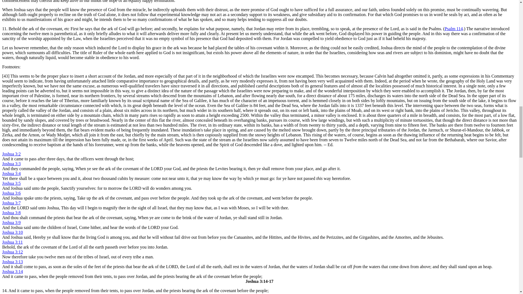 Image resolution: width=523 pixels, height=294 pixels. What do you see at coordinates (454, 29) in the screenshot?
I see `Psalm 114` at bounding box center [454, 29].